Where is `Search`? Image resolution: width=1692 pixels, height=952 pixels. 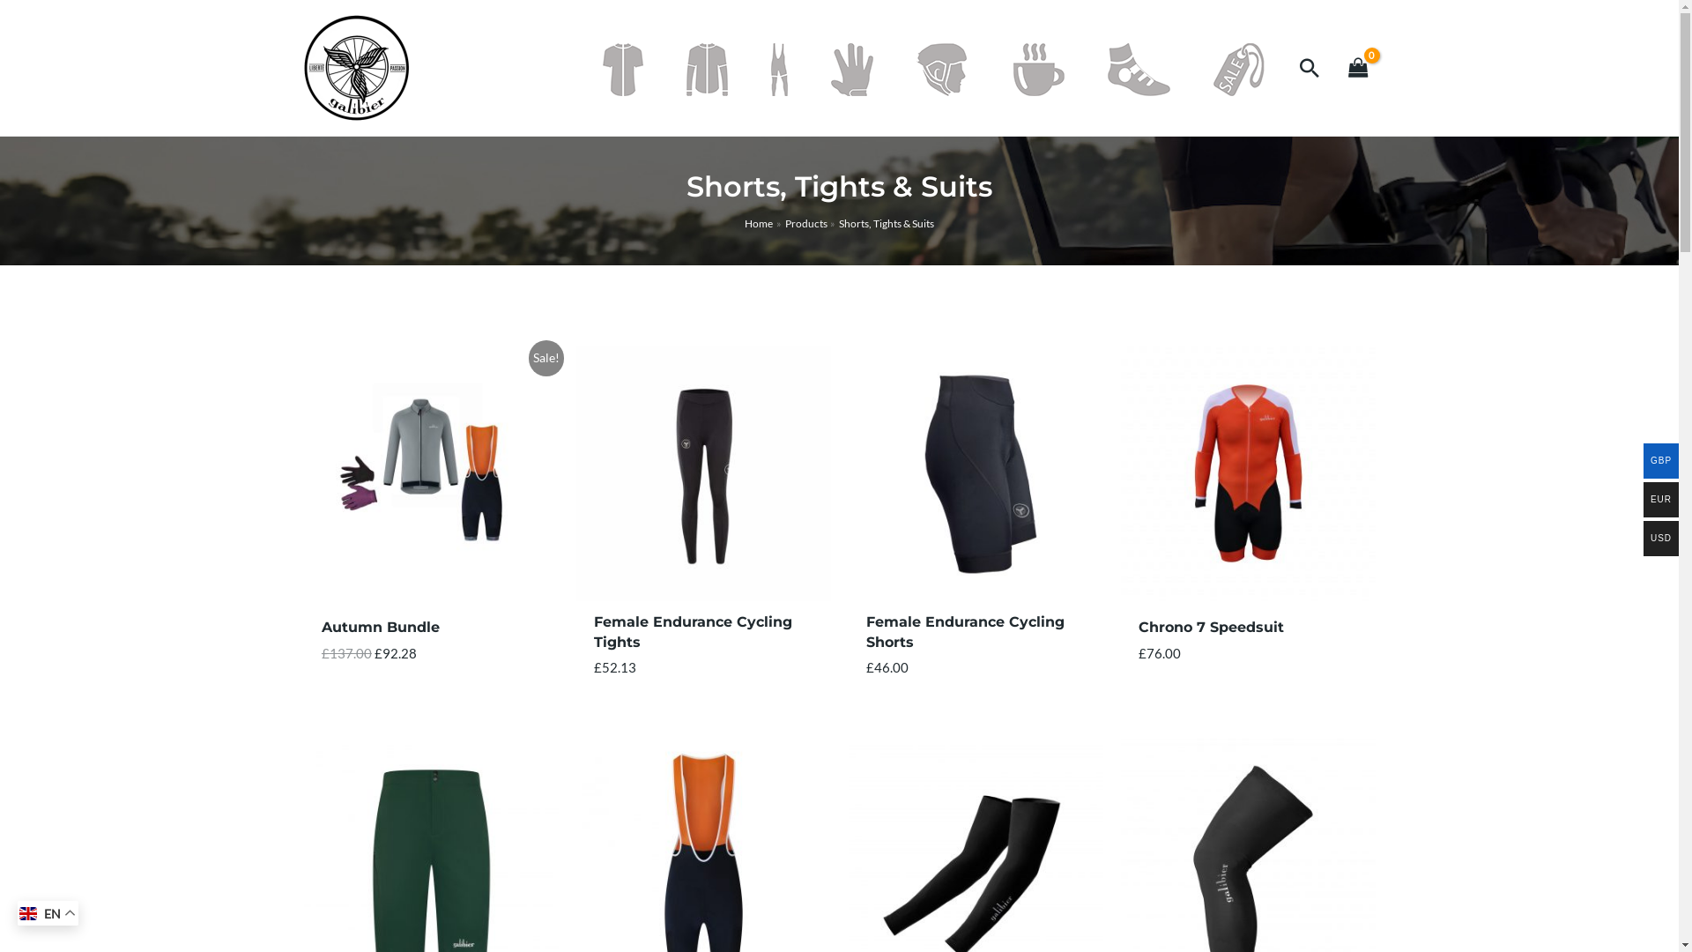
Search is located at coordinates (1310, 68).